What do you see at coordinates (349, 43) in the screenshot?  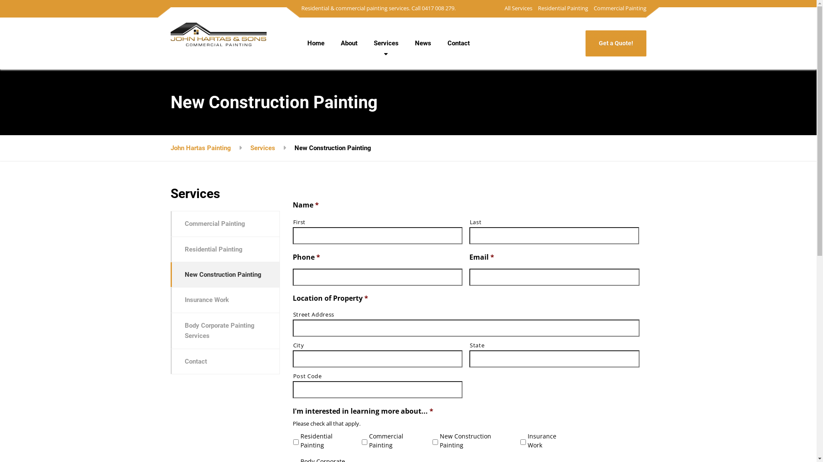 I see `About` at bounding box center [349, 43].